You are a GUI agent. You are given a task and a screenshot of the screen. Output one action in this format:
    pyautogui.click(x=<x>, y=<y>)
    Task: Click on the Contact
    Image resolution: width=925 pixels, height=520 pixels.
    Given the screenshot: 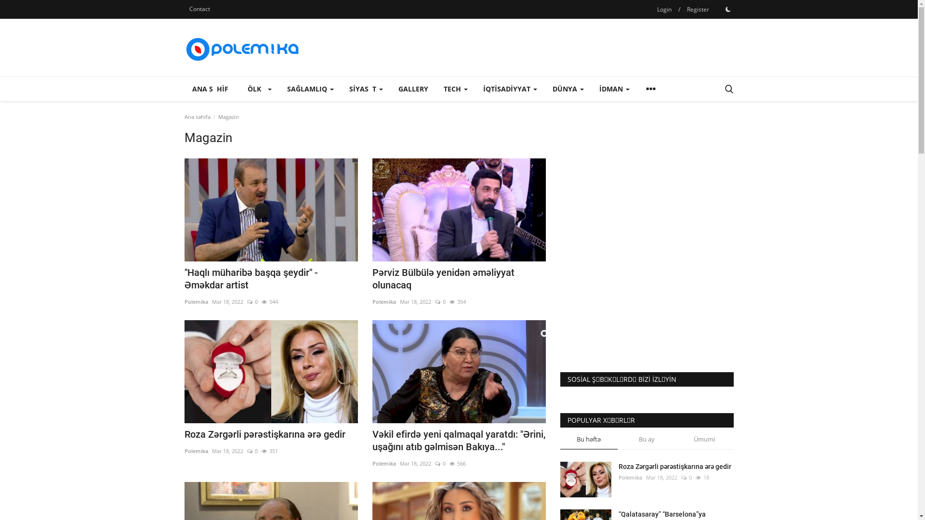 What is the action you would take?
    pyautogui.click(x=199, y=9)
    